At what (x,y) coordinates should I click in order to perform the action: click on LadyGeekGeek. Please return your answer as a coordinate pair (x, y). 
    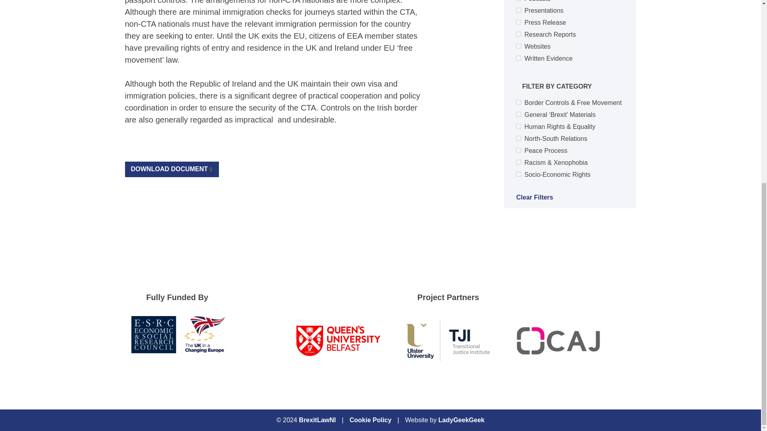
    Looking at the image, I should click on (461, 420).